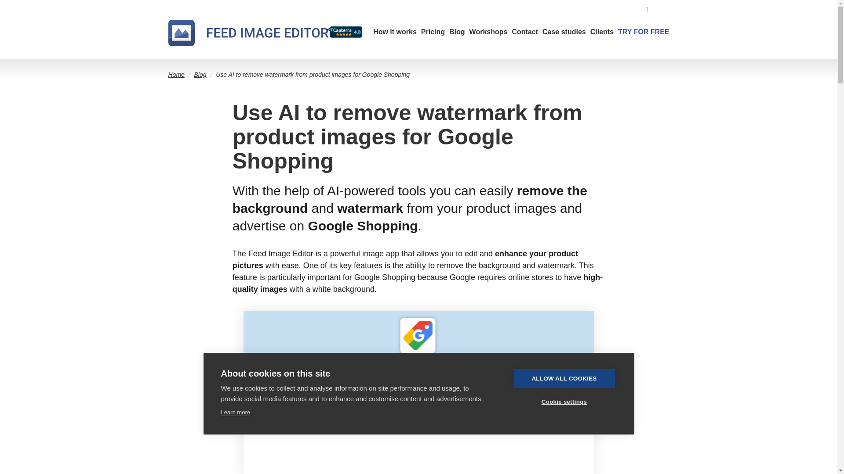 This screenshot has width=844, height=474. Describe the element at coordinates (564, 32) in the screenshot. I see `Case studies` at that location.